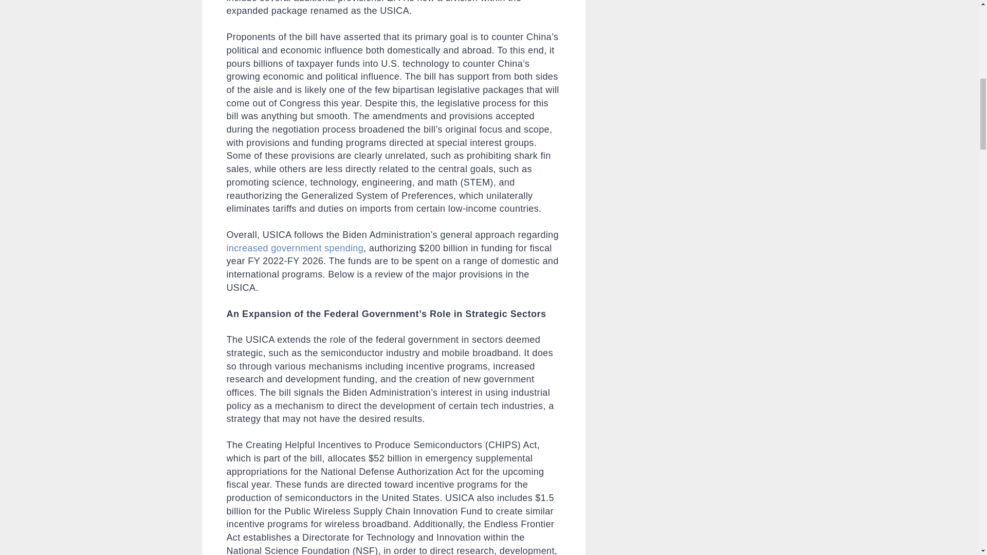 This screenshot has width=987, height=555. I want to click on increased government spending, so click(294, 248).